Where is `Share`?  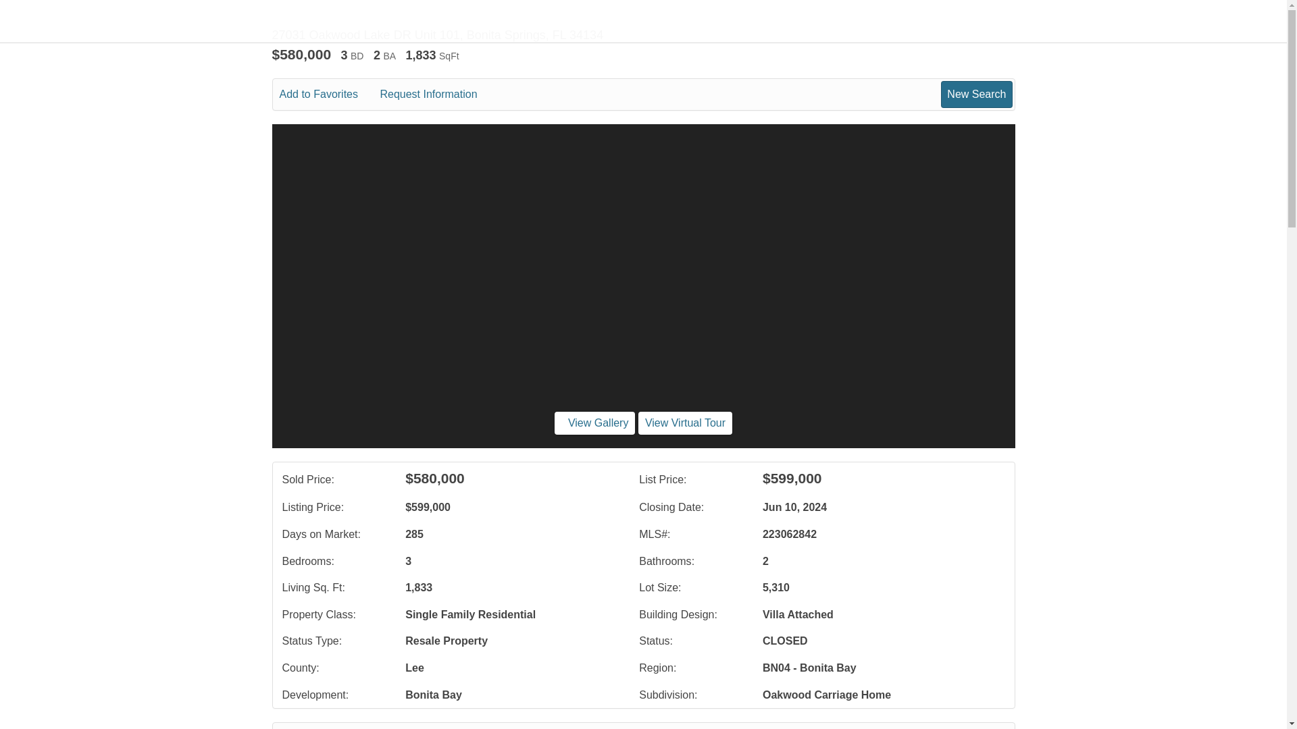 Share is located at coordinates (519, 728).